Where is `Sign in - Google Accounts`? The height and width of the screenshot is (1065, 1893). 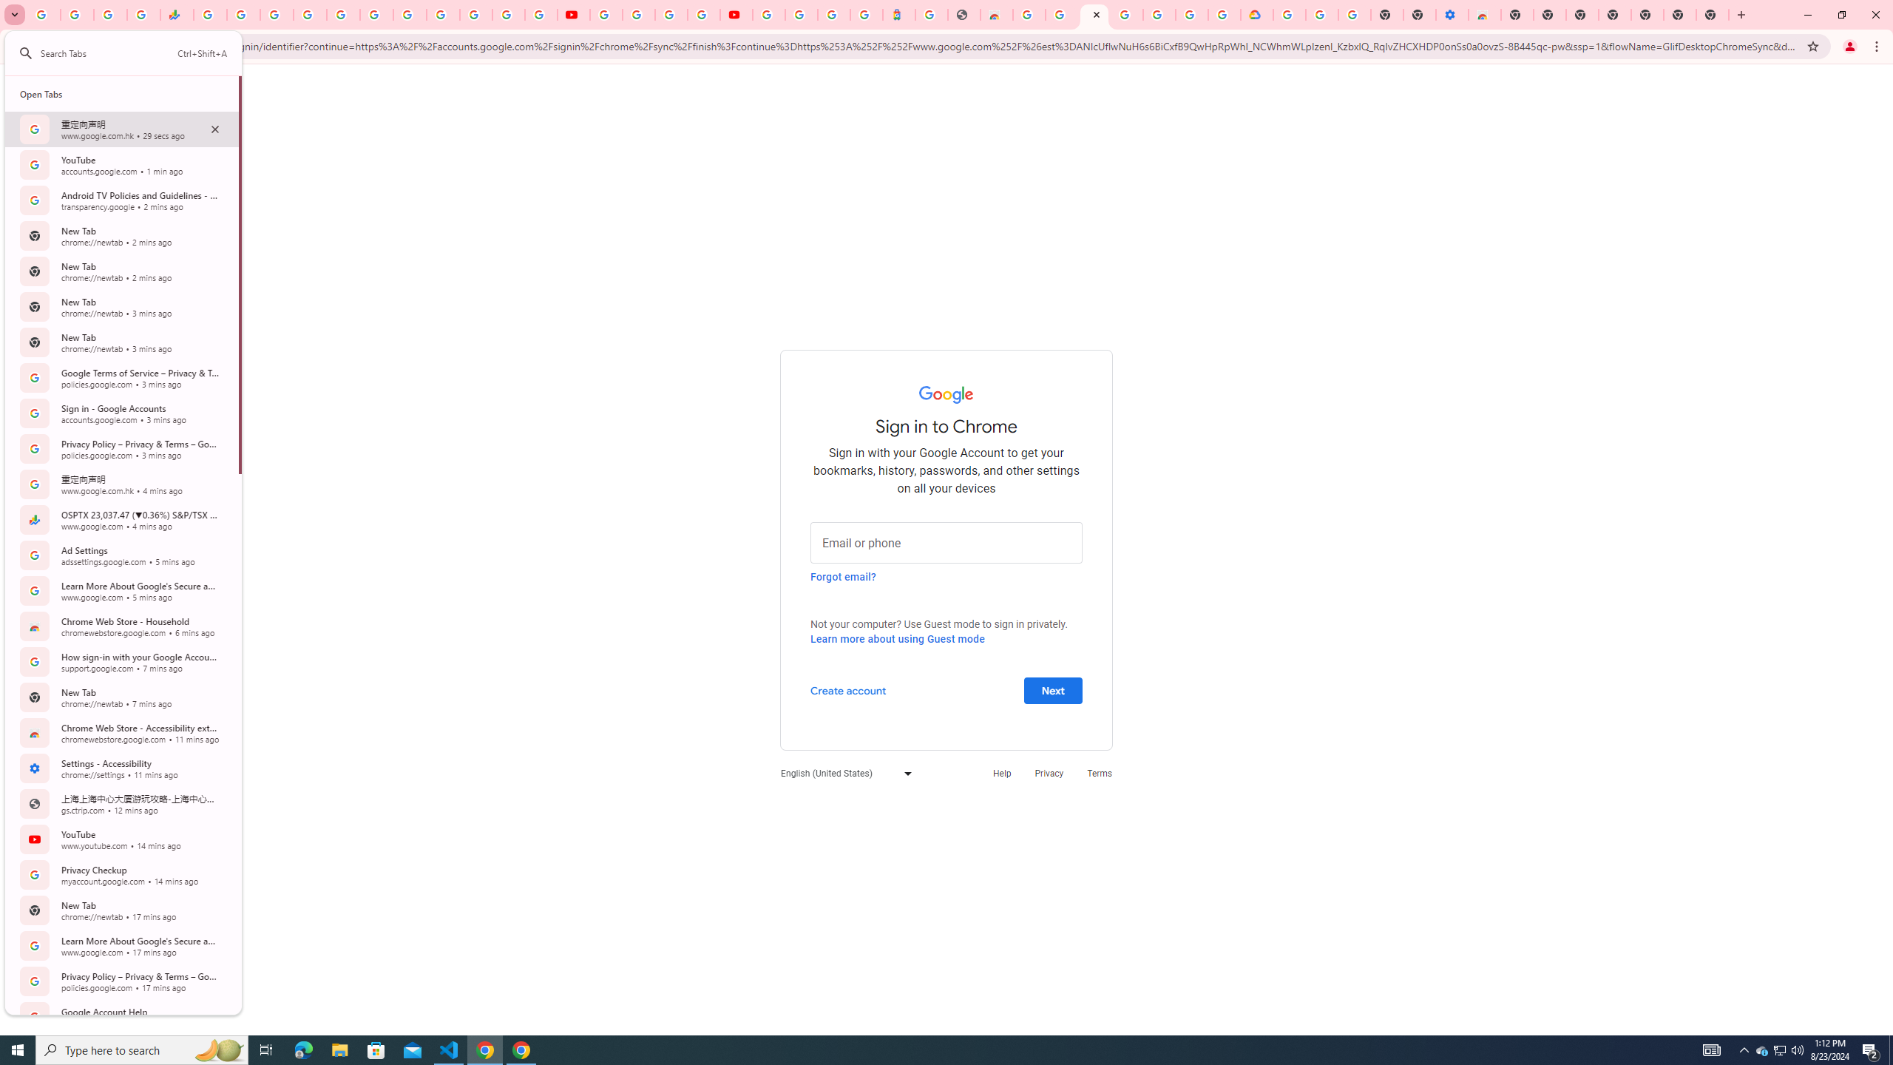
Sign in - Google Accounts is located at coordinates (802, 15).